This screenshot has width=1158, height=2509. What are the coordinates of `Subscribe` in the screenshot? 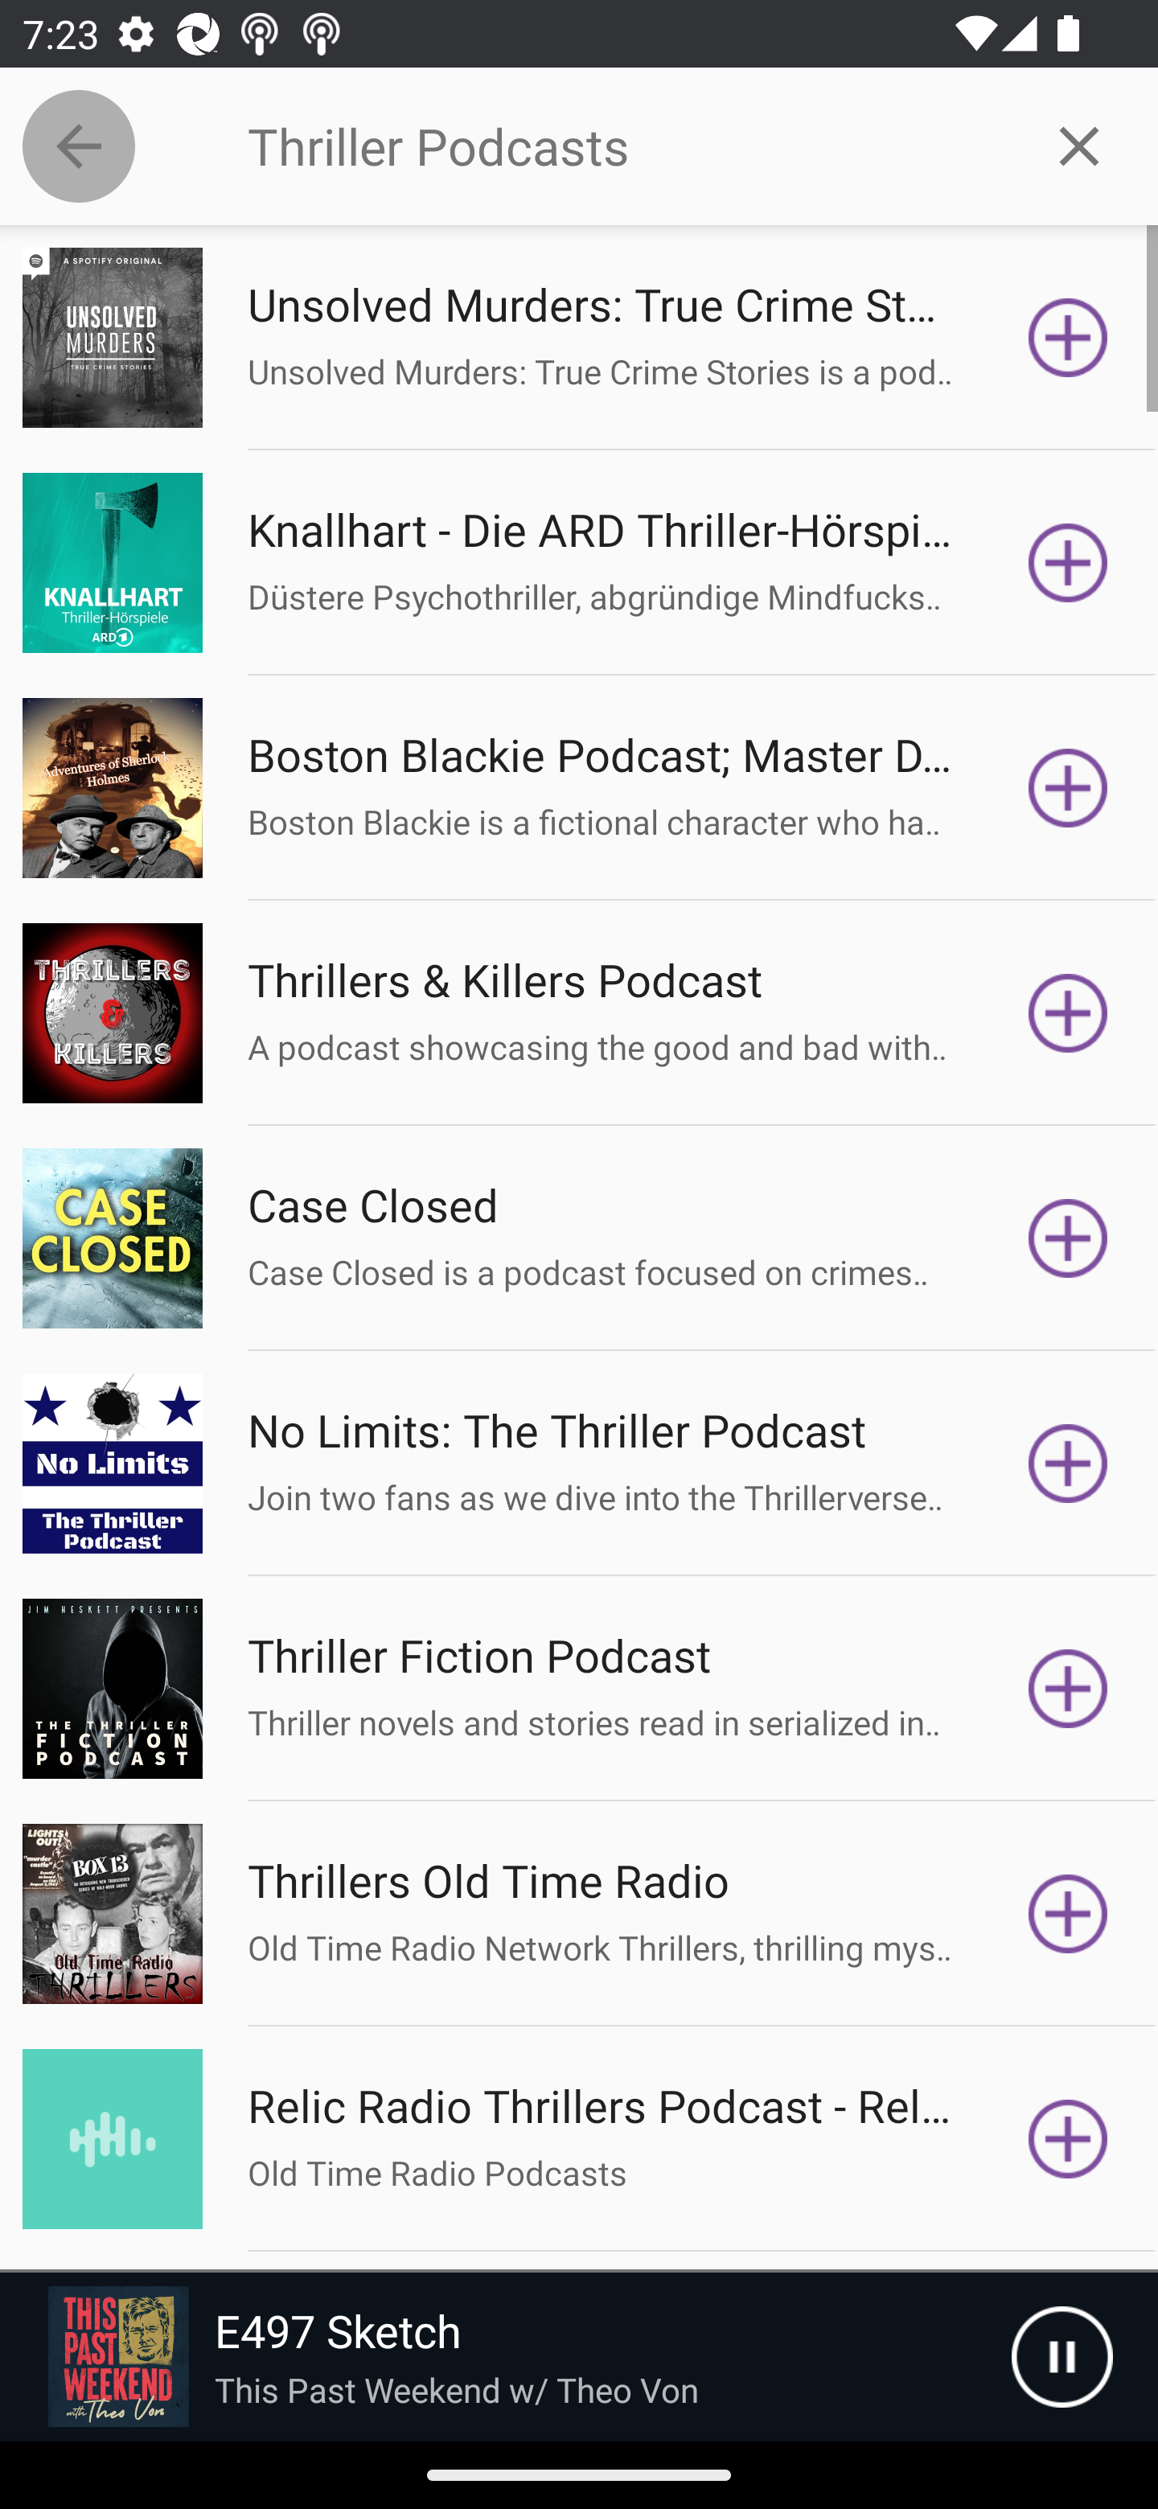 It's located at (1068, 1238).